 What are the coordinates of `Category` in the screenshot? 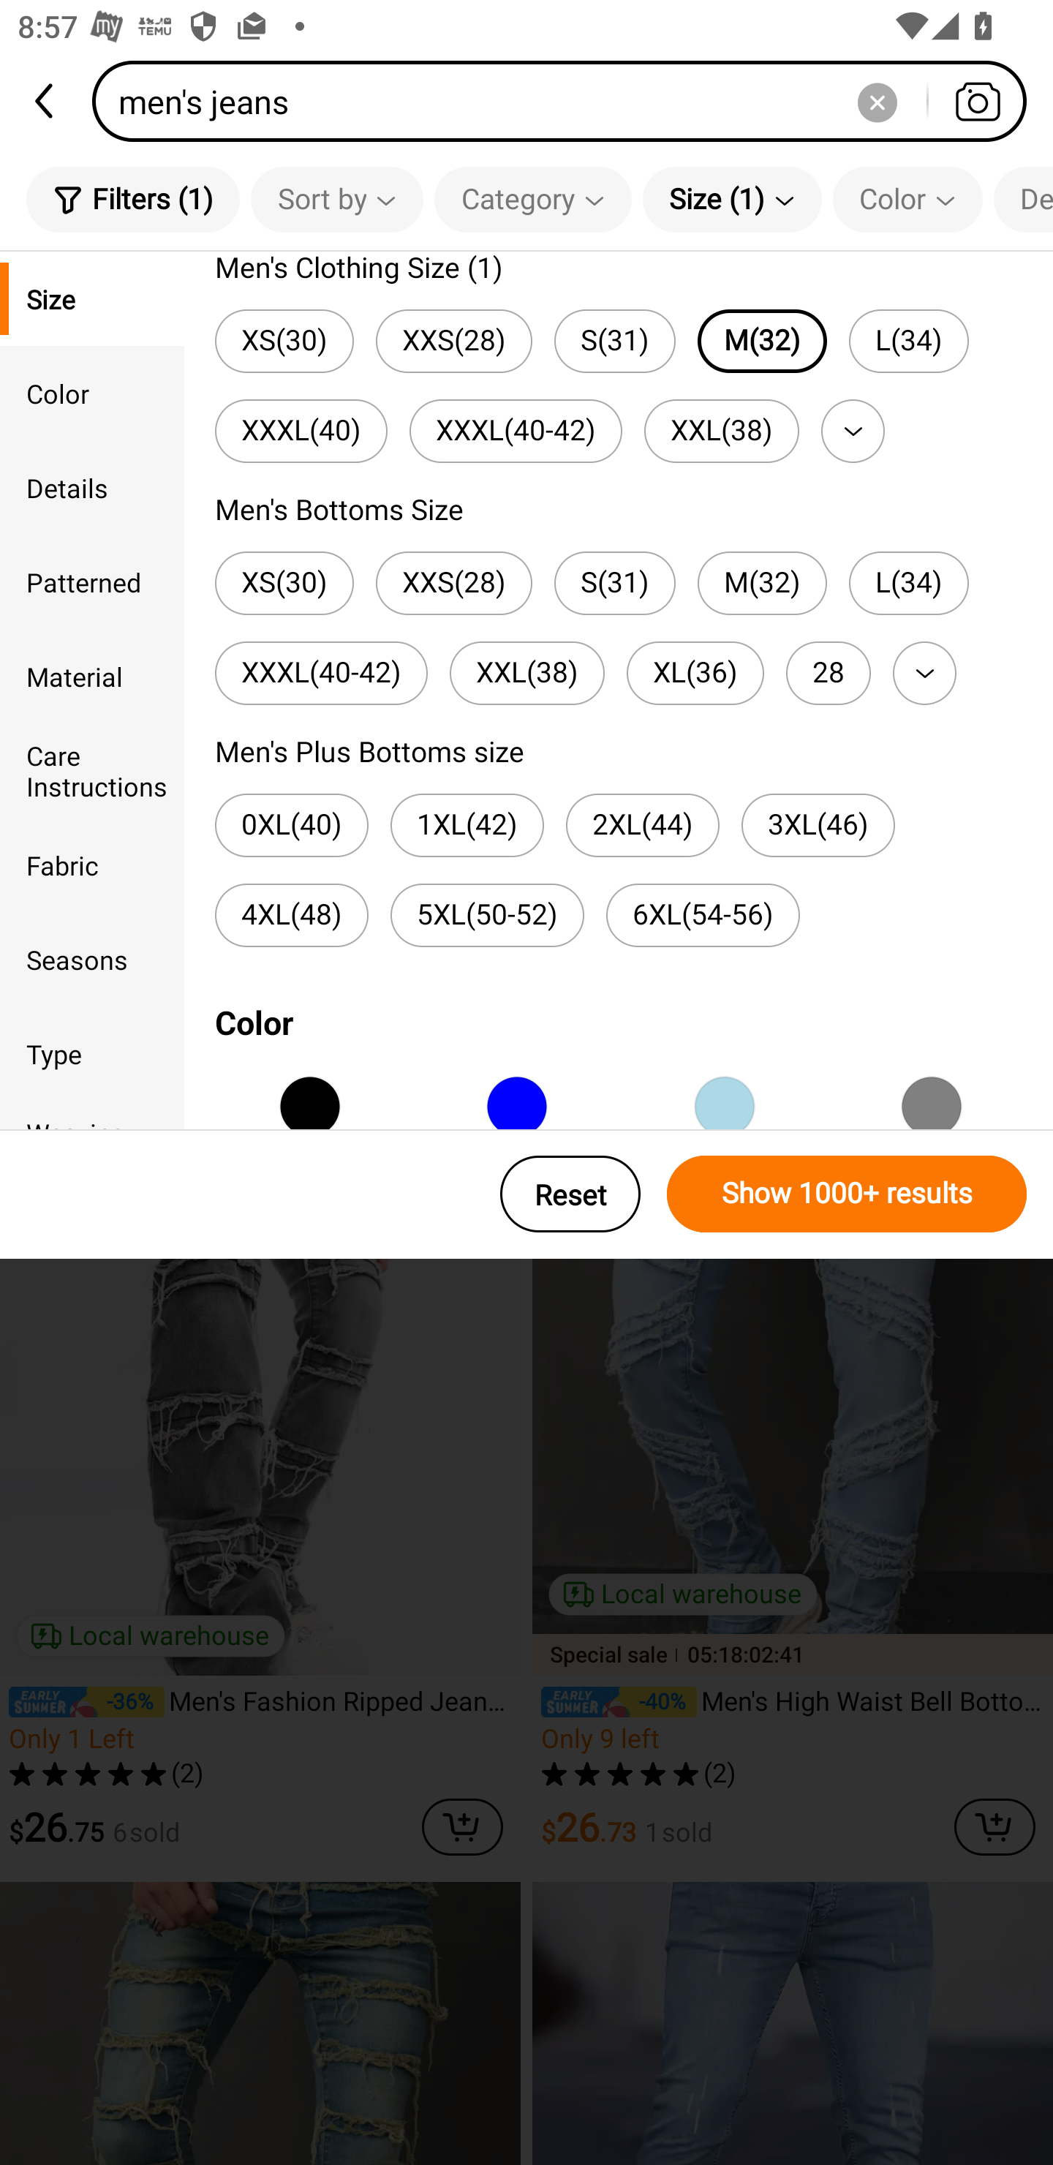 It's located at (532, 199).